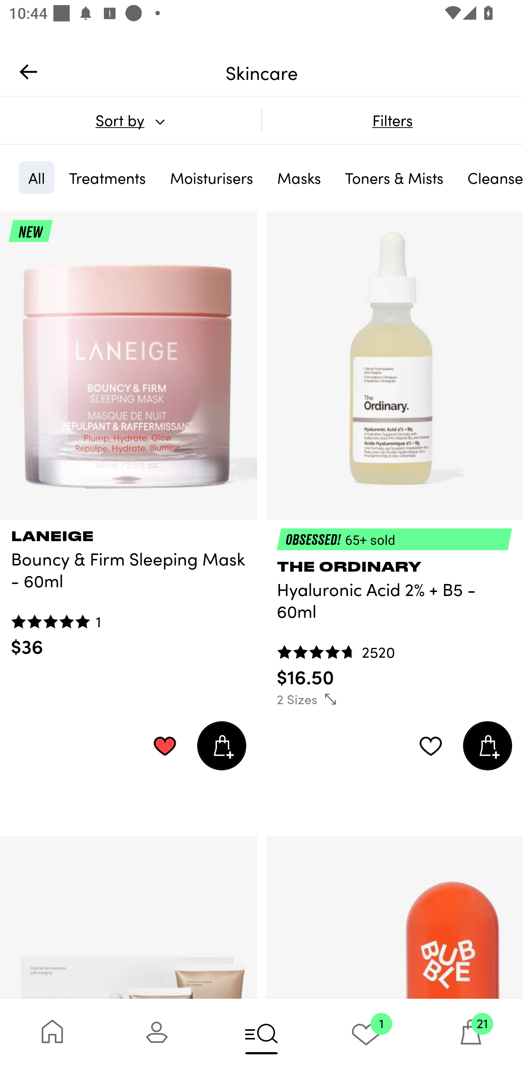 Image resolution: width=523 pixels, height=1075 pixels. What do you see at coordinates (392, 120) in the screenshot?
I see `Filters` at bounding box center [392, 120].